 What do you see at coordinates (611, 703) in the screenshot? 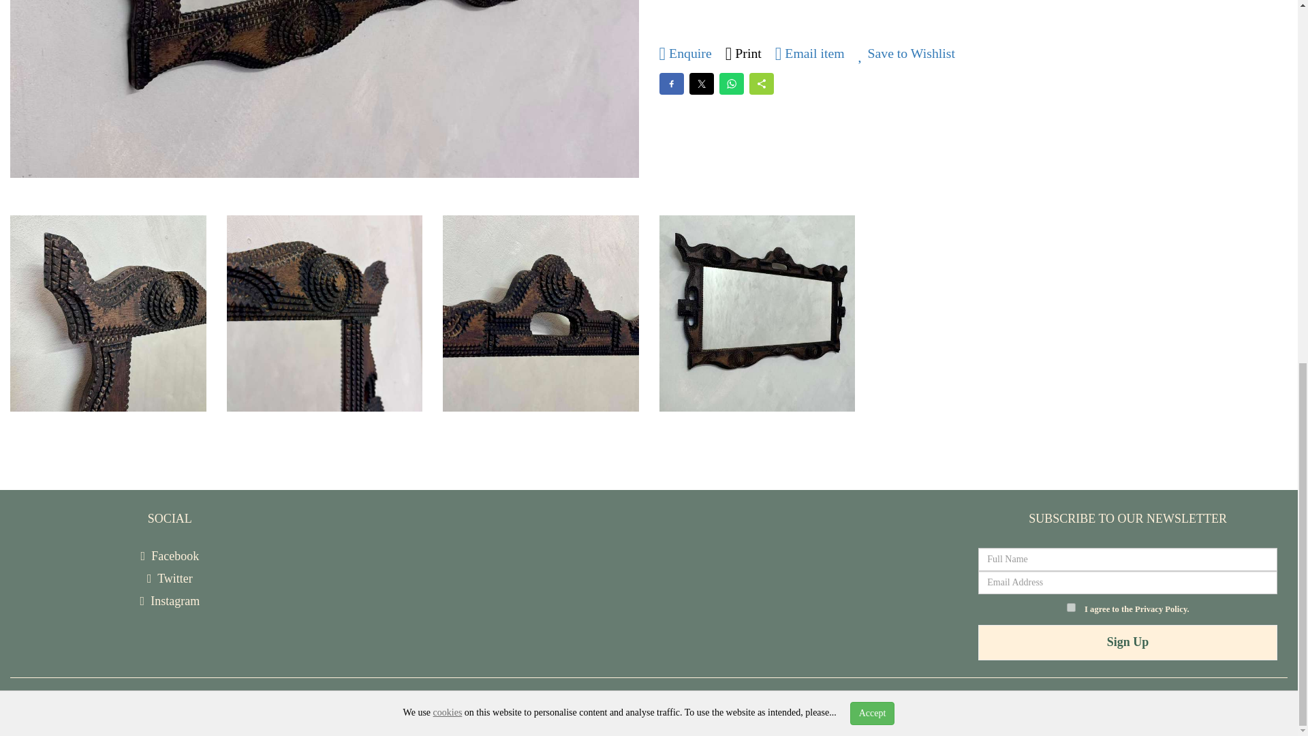
I see `Terms` at bounding box center [611, 703].